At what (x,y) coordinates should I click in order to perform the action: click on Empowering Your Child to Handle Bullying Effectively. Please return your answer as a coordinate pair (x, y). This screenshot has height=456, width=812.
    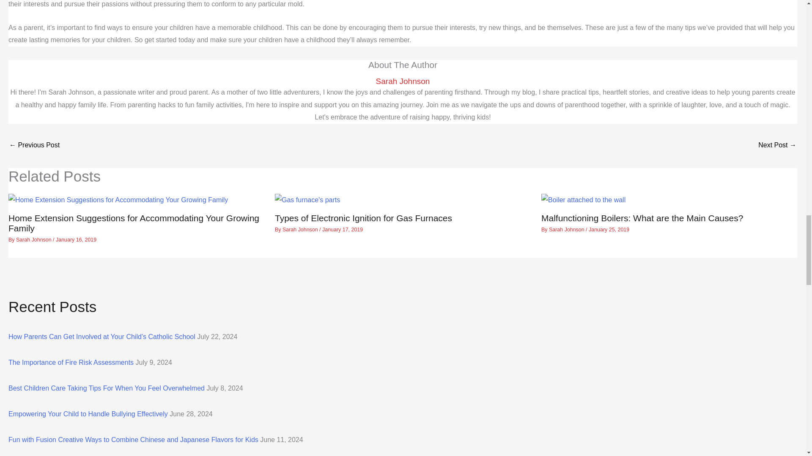
    Looking at the image, I should click on (88, 414).